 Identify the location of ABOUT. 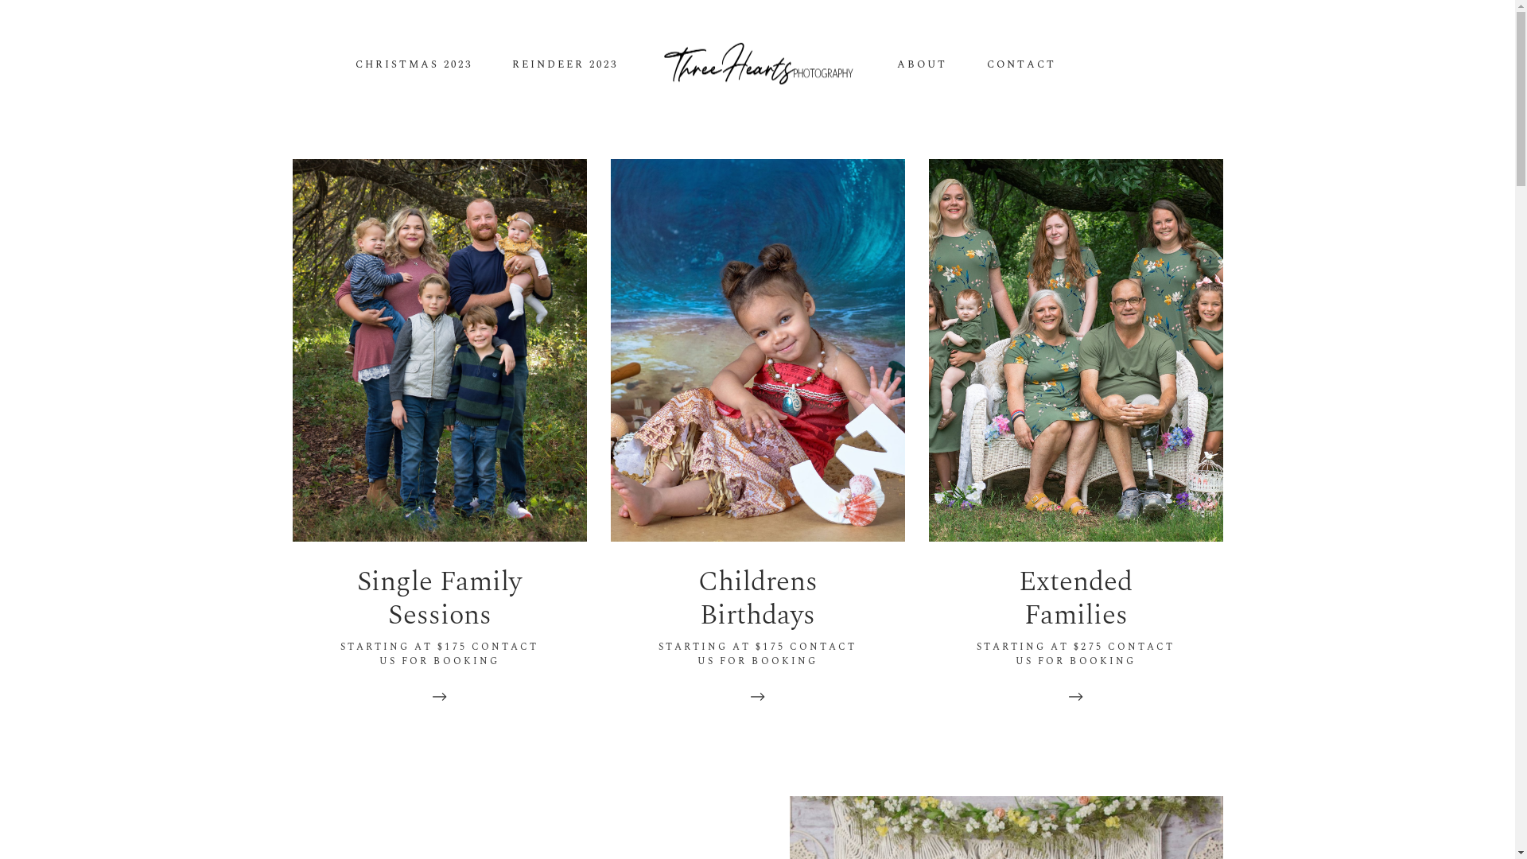
(921, 65).